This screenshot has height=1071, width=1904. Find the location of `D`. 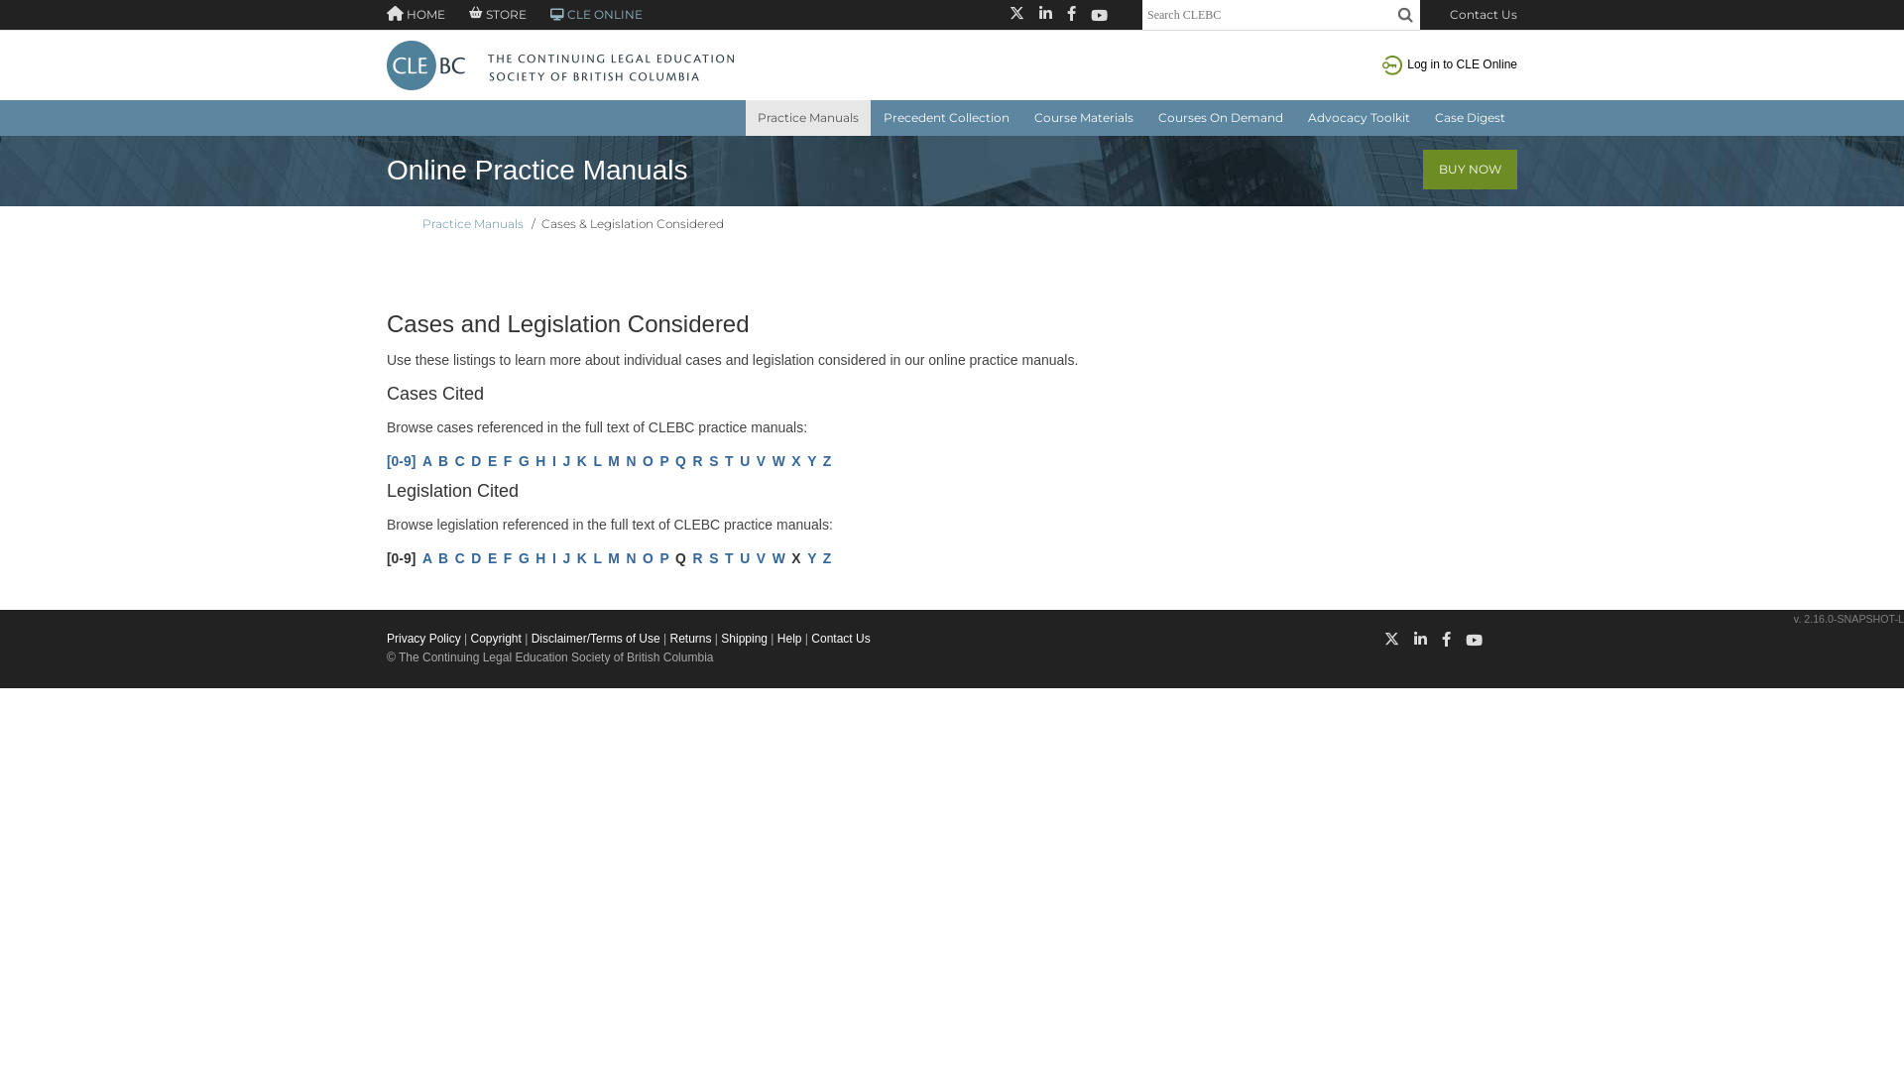

D is located at coordinates (476, 558).